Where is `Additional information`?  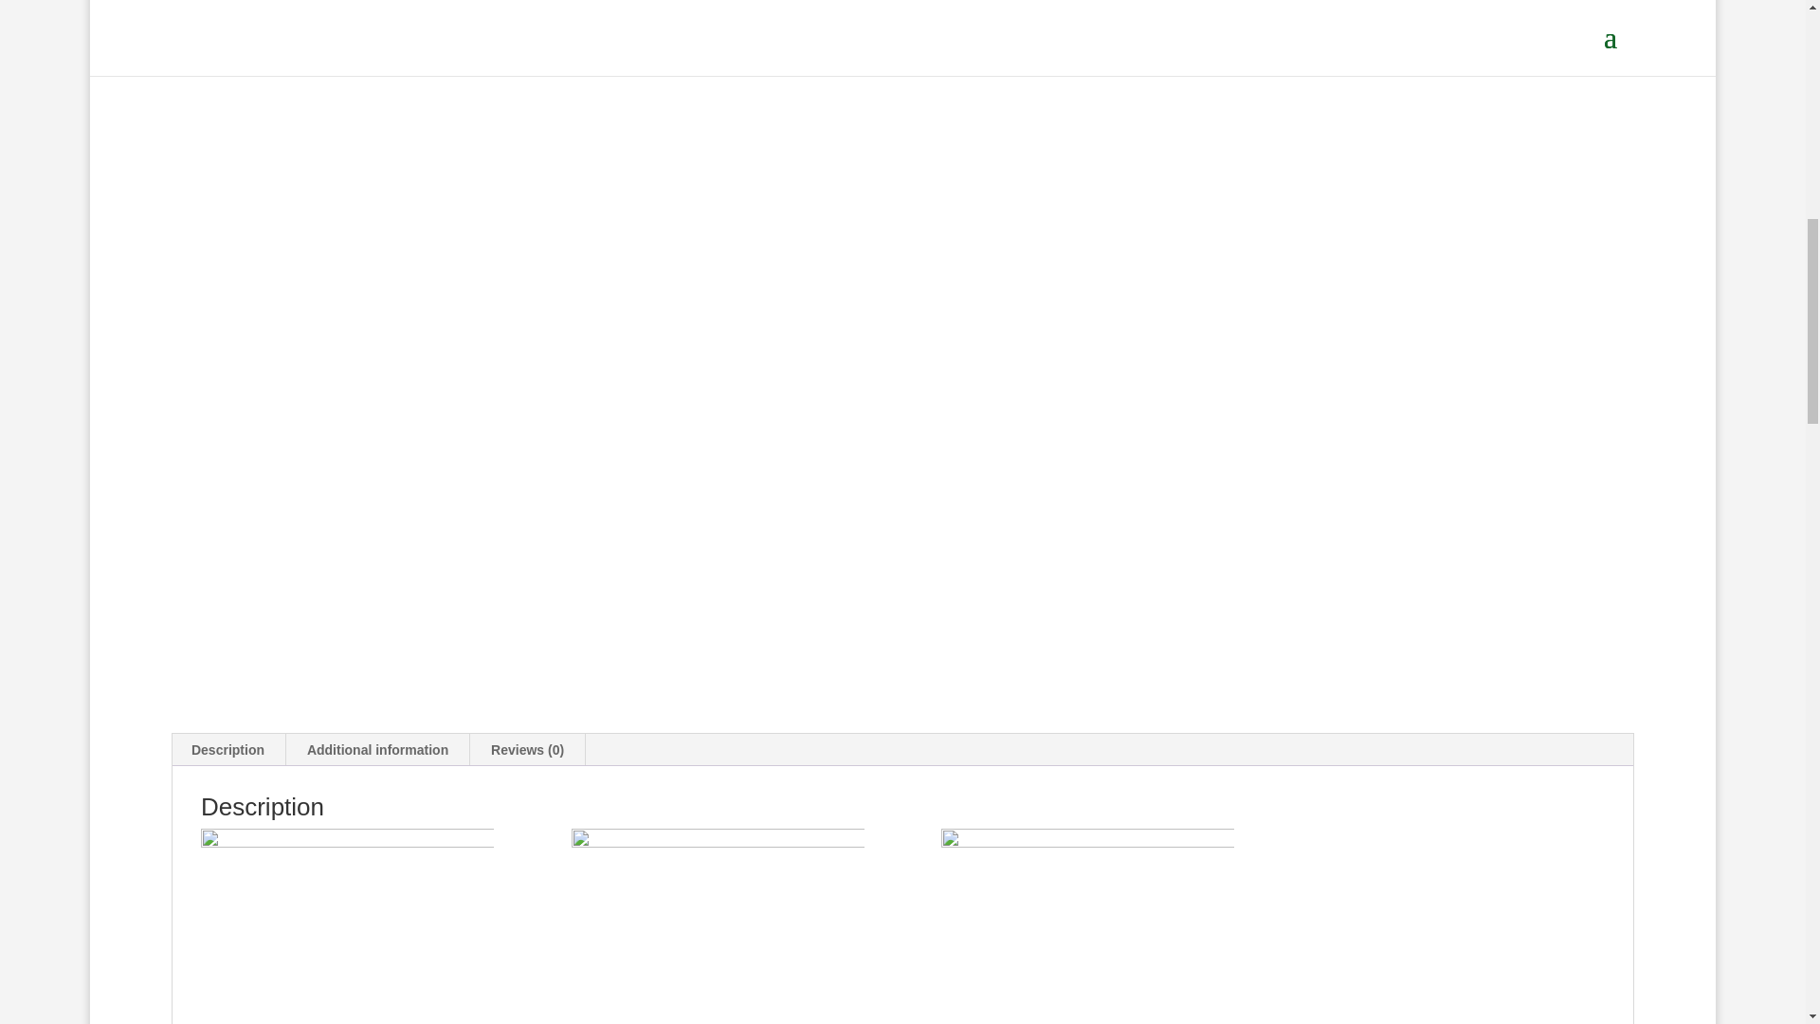 Additional information is located at coordinates (377, 749).